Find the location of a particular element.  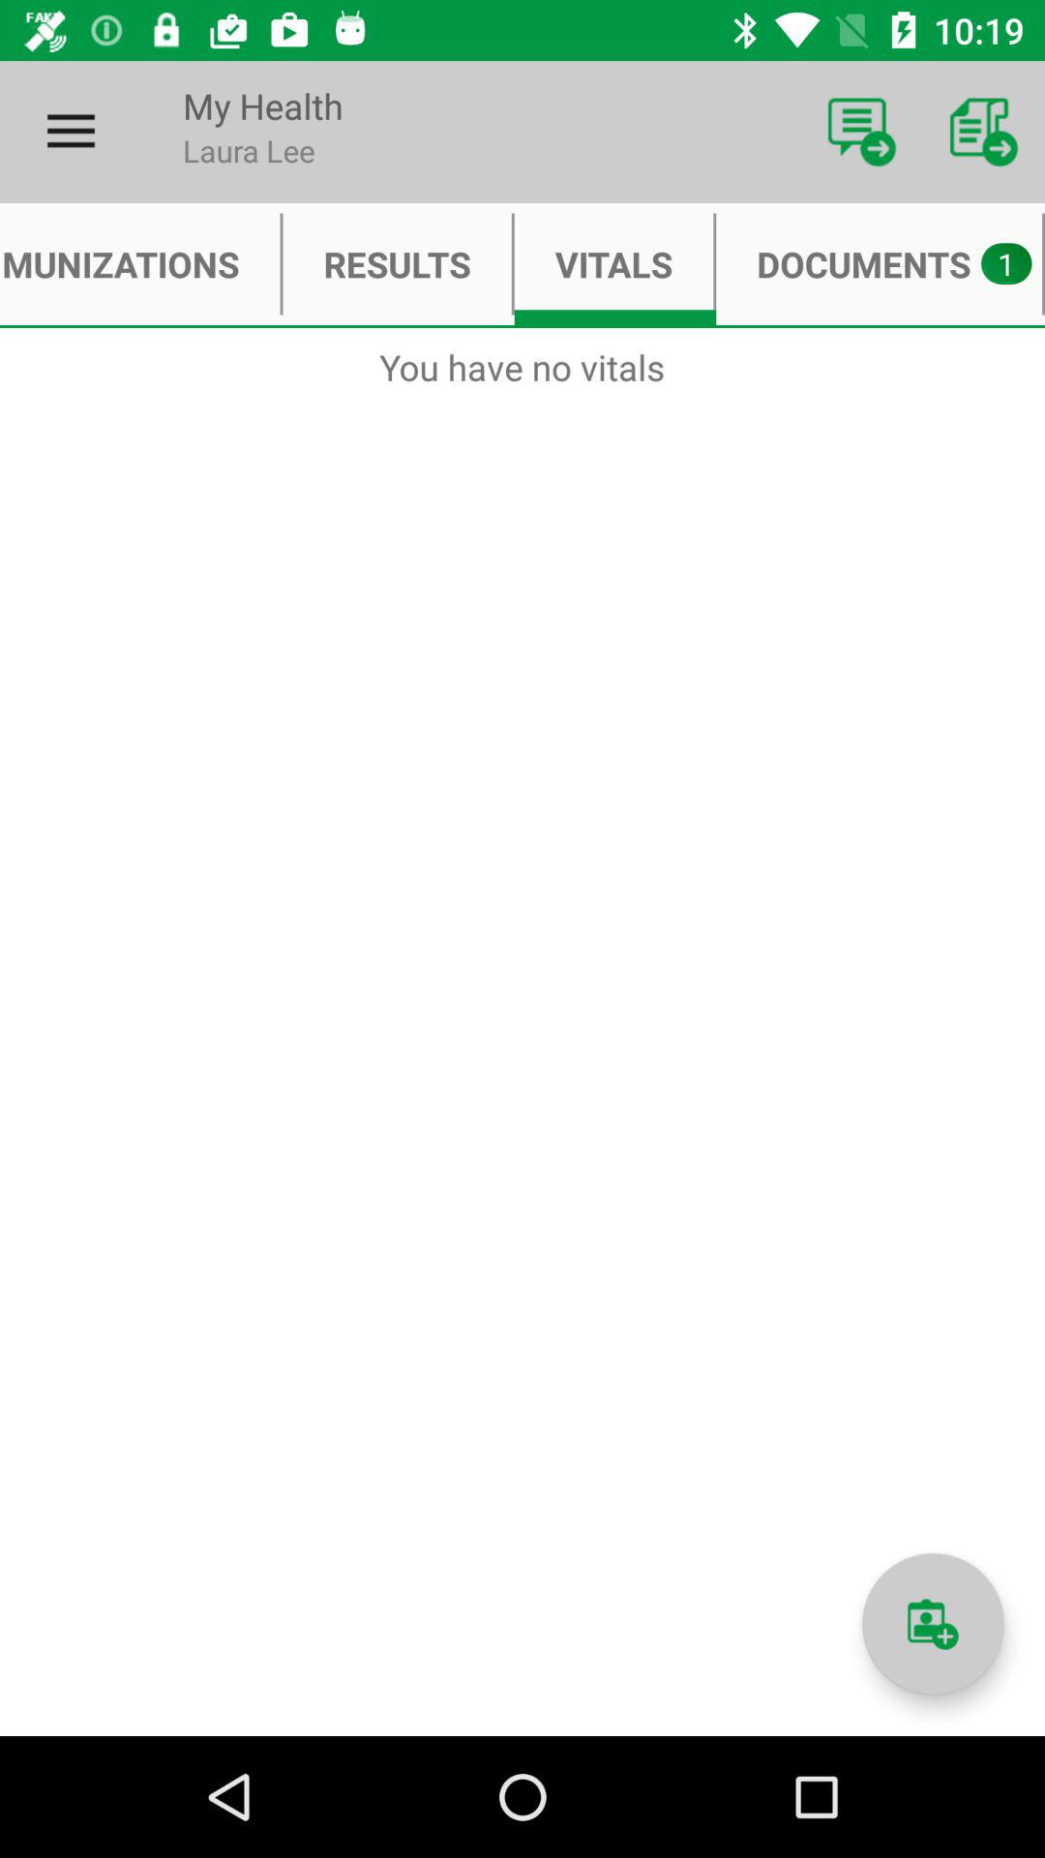

add new person is located at coordinates (933, 1624).